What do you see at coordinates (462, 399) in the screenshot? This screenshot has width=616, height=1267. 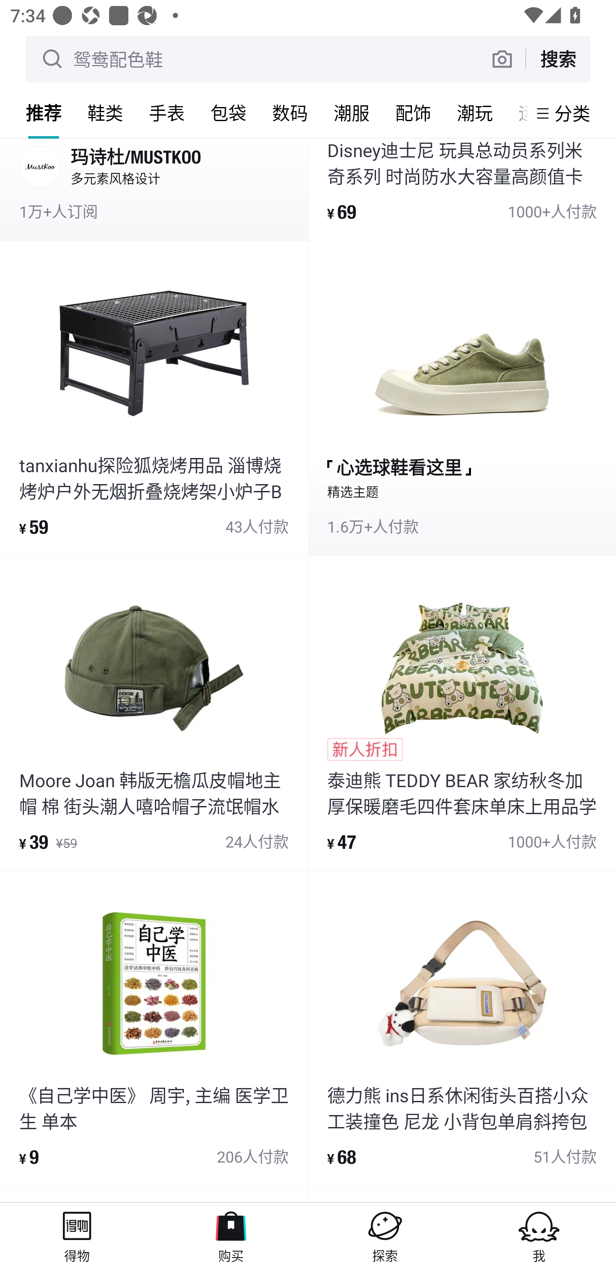 I see `心选球鞋看这里 精选主题 1.6万+人付款` at bounding box center [462, 399].